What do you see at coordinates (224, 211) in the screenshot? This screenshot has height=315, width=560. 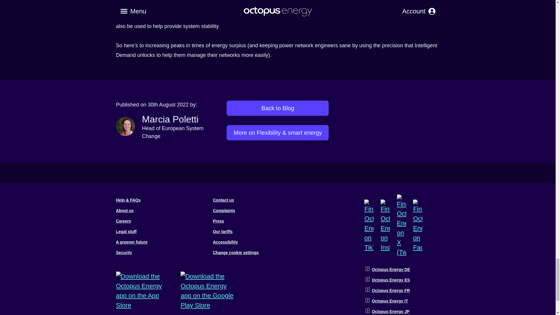 I see `Complaints` at bounding box center [224, 211].